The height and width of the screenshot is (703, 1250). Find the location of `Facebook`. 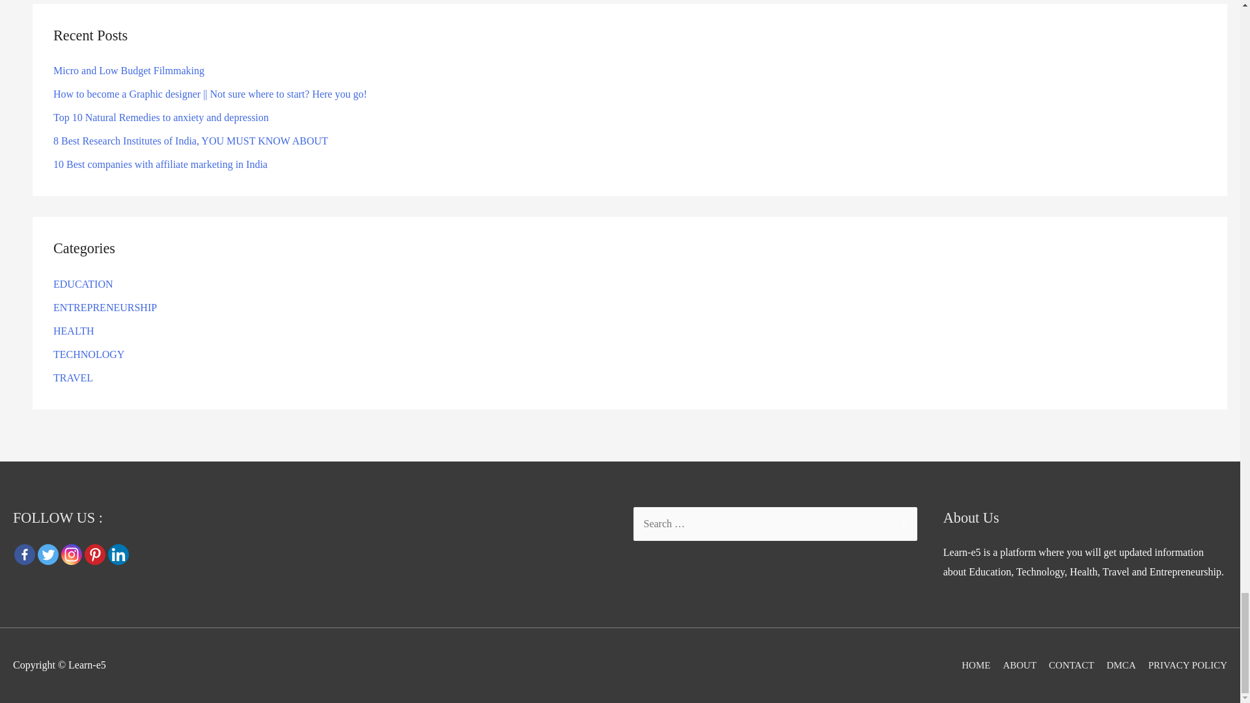

Facebook is located at coordinates (24, 555).